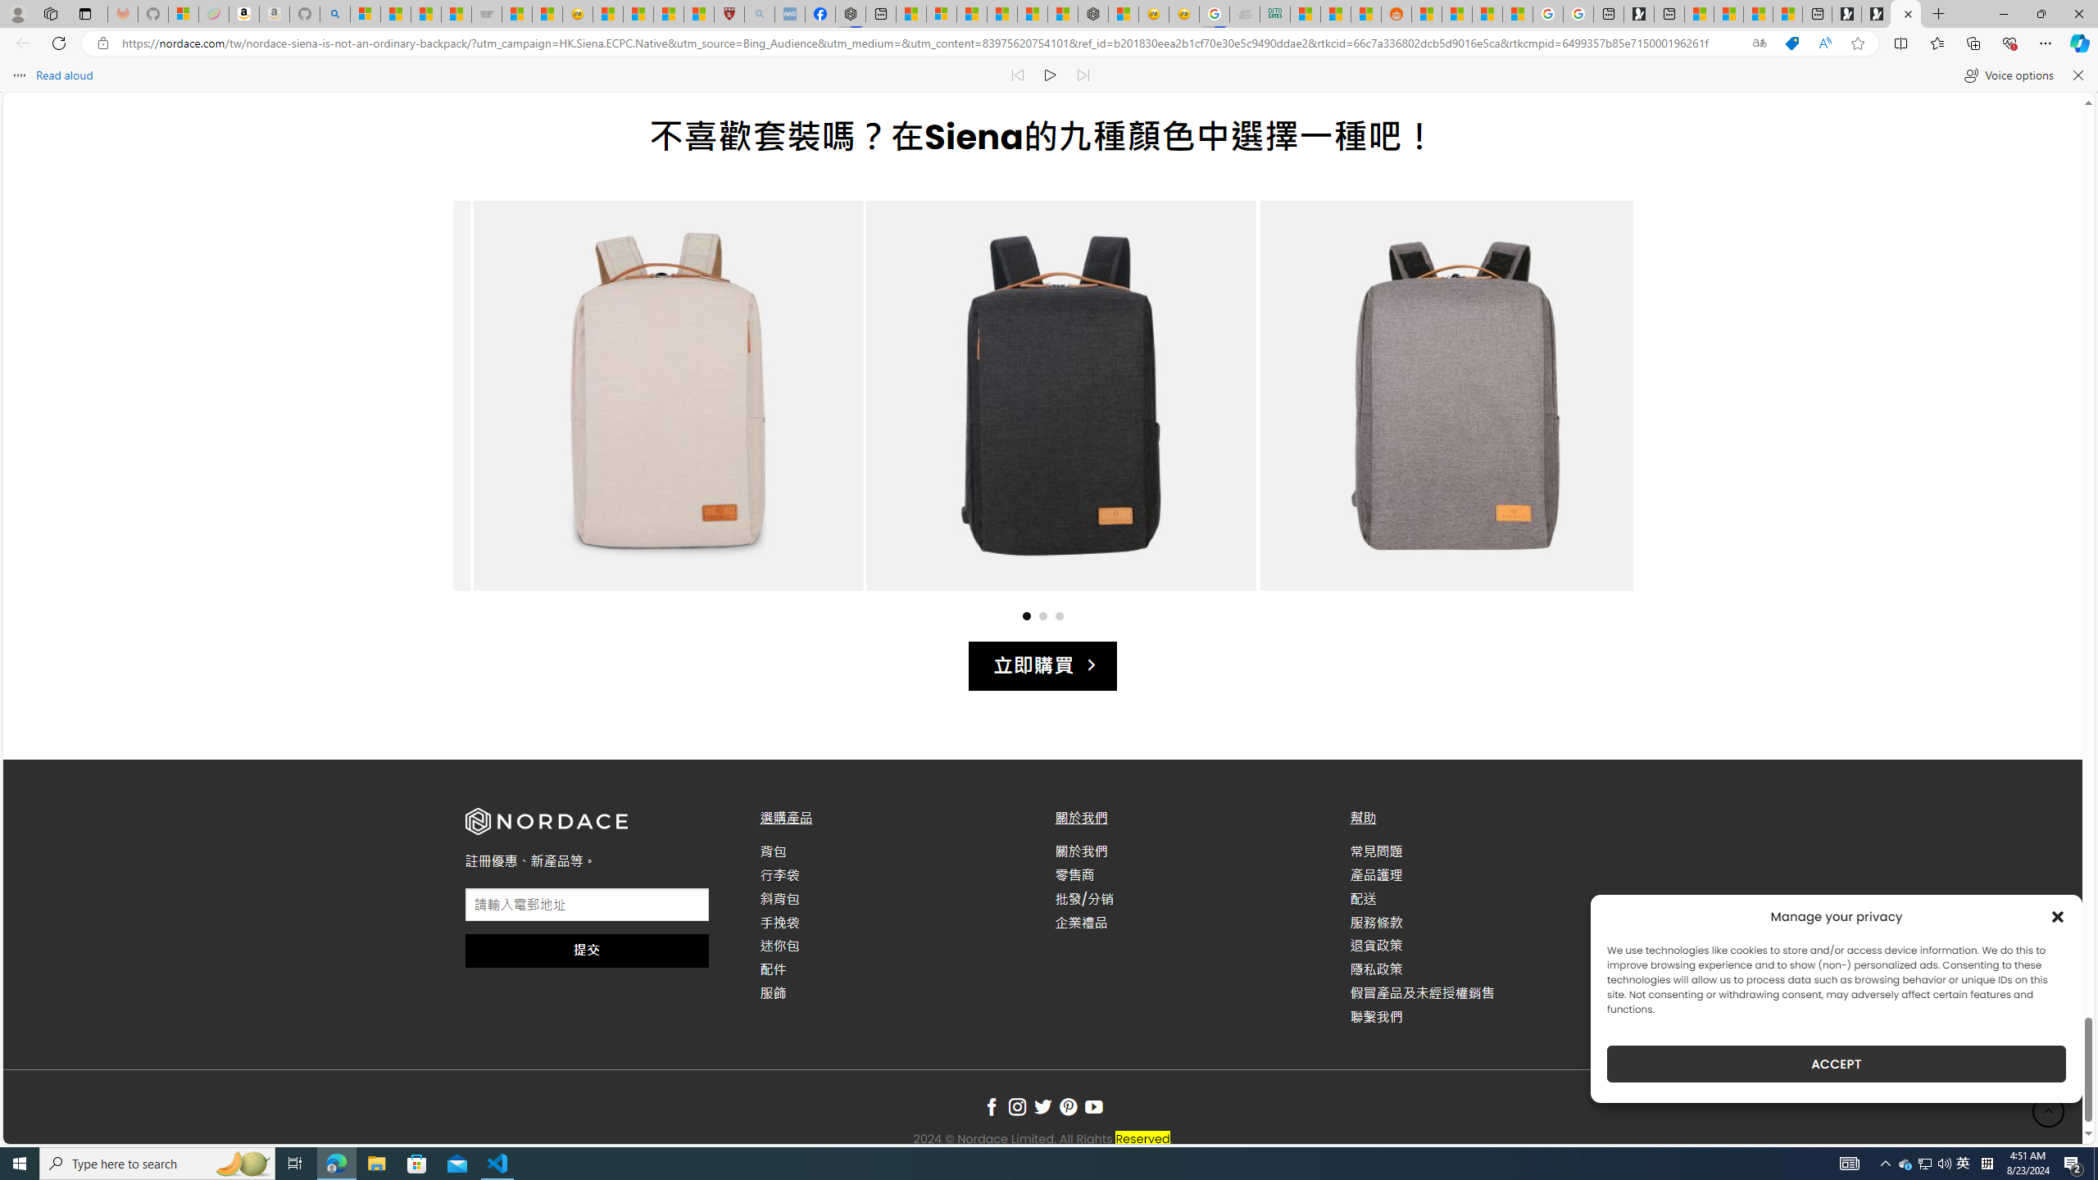  What do you see at coordinates (1639, 14) in the screenshot?
I see `Microsoft Start Gaming` at bounding box center [1639, 14].